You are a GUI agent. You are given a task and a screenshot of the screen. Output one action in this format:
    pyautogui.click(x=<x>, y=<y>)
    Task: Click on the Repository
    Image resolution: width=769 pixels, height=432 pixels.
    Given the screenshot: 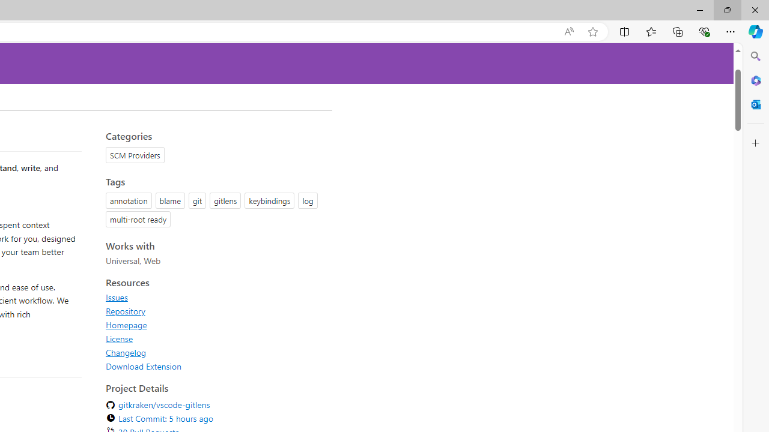 What is the action you would take?
    pyautogui.click(x=215, y=311)
    